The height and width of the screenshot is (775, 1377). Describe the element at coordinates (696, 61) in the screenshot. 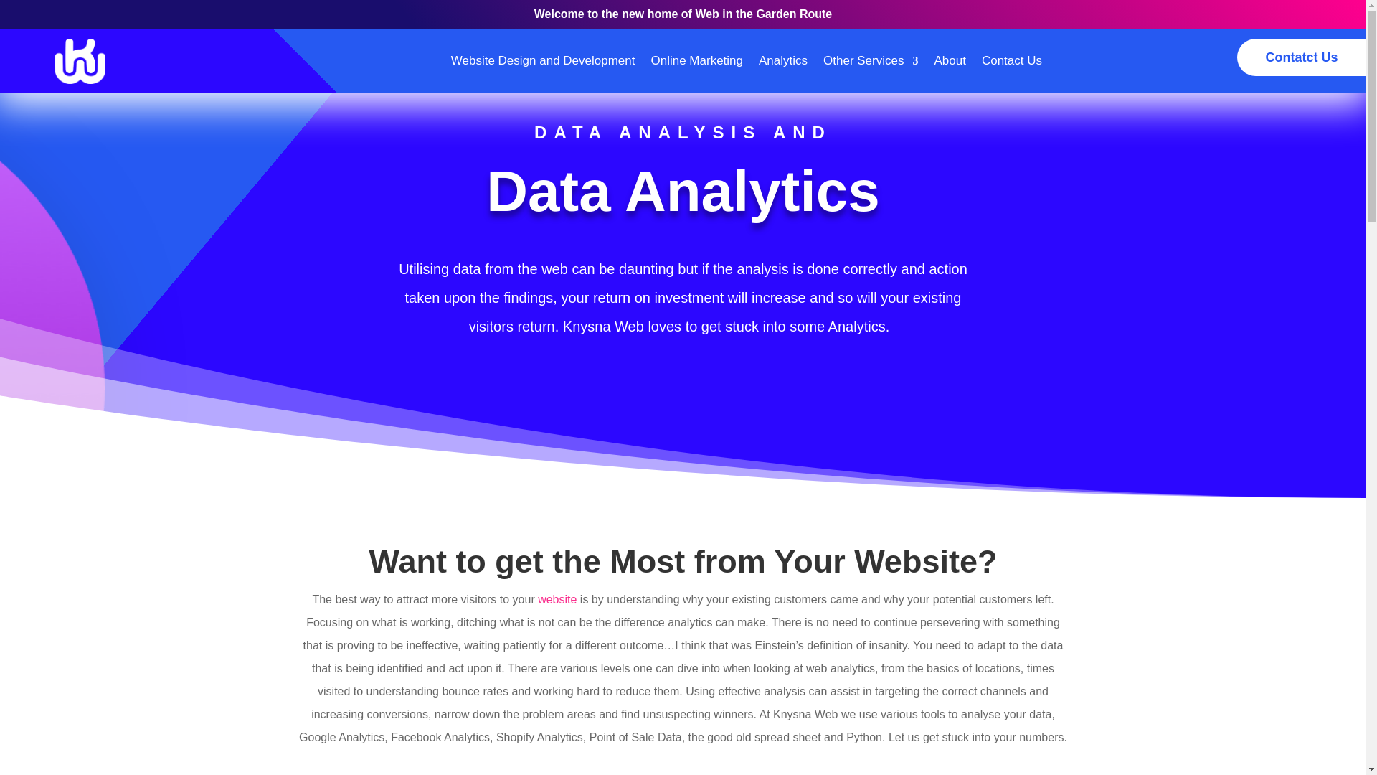

I see `Online Marketing` at that location.